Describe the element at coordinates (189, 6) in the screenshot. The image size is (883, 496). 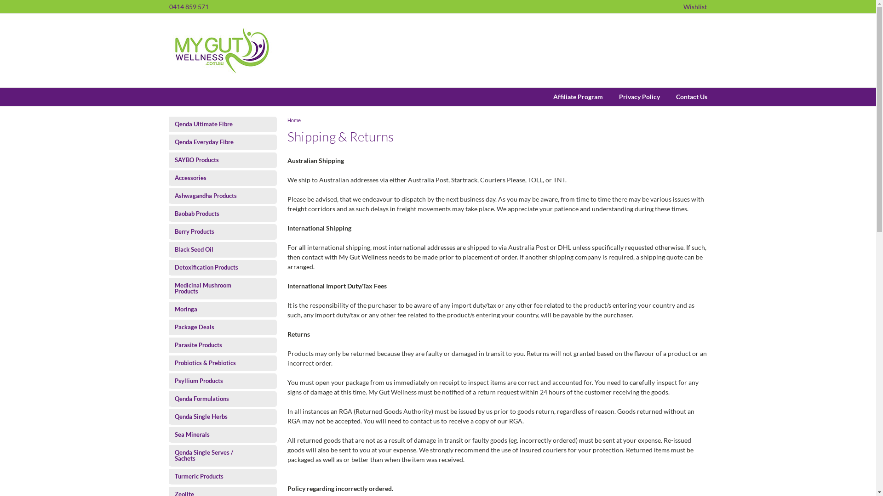
I see `0414 859 571` at that location.